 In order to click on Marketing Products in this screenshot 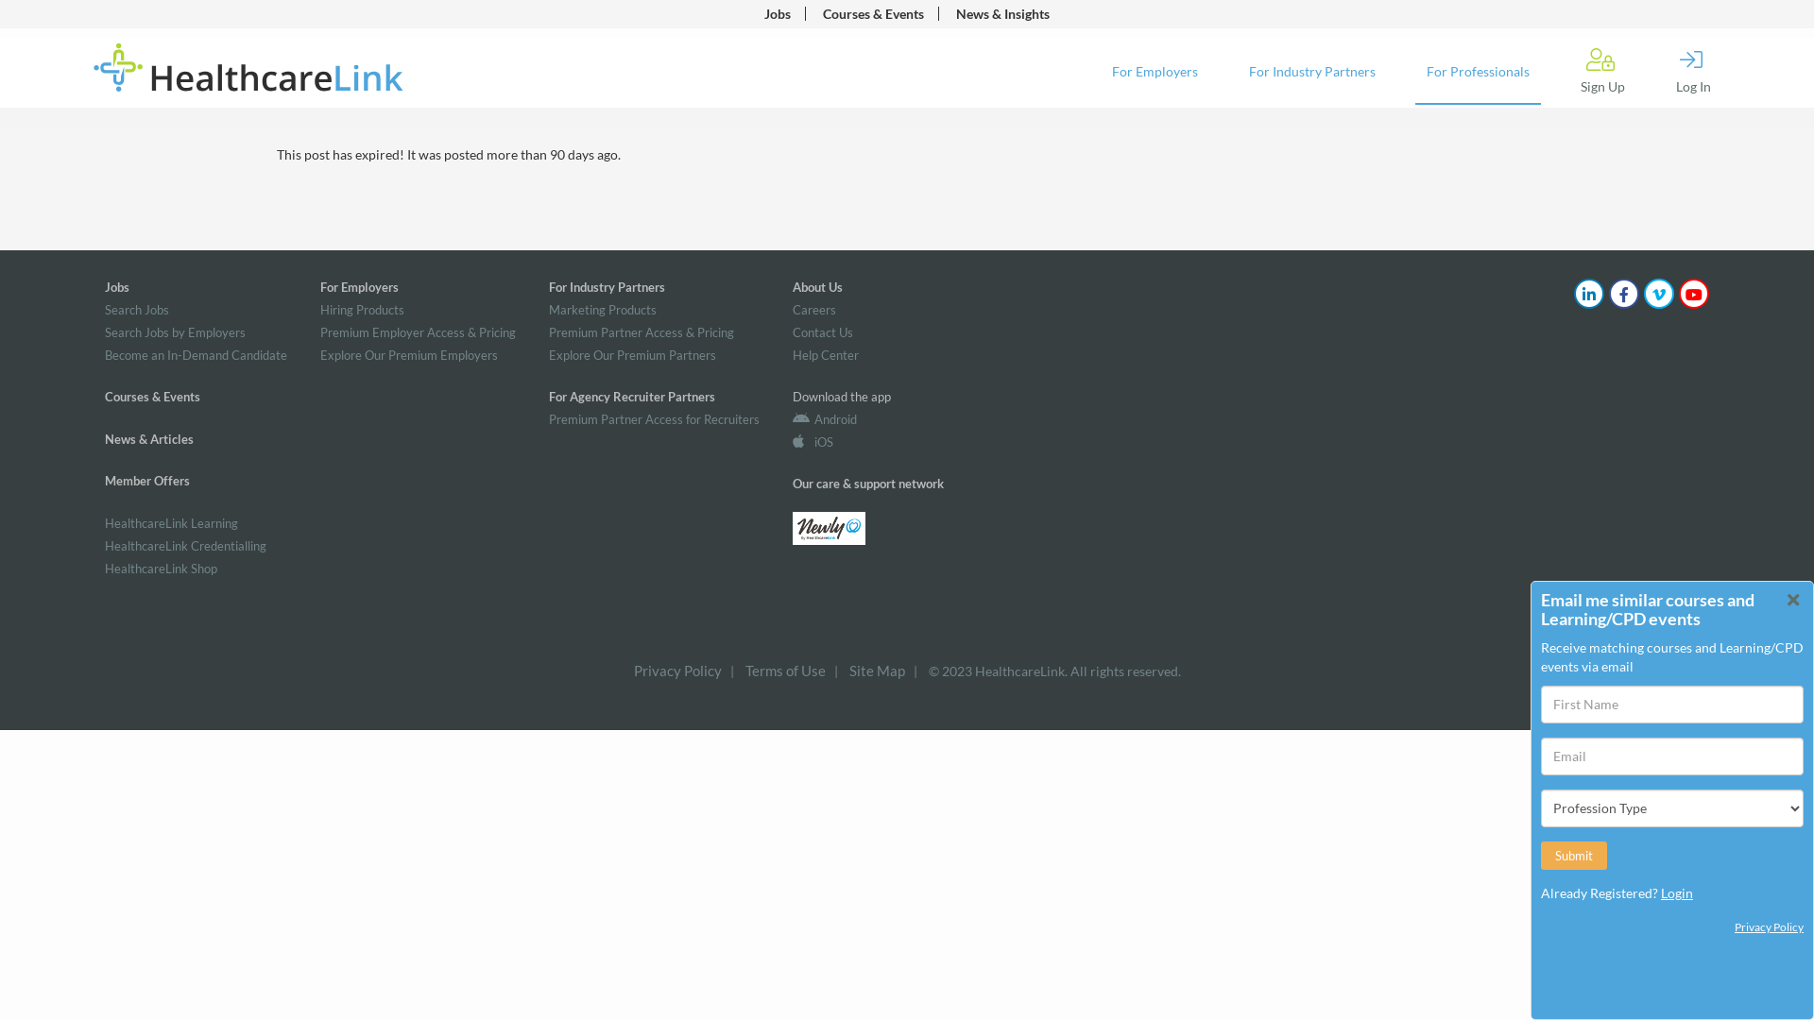, I will do `click(603, 310)`.